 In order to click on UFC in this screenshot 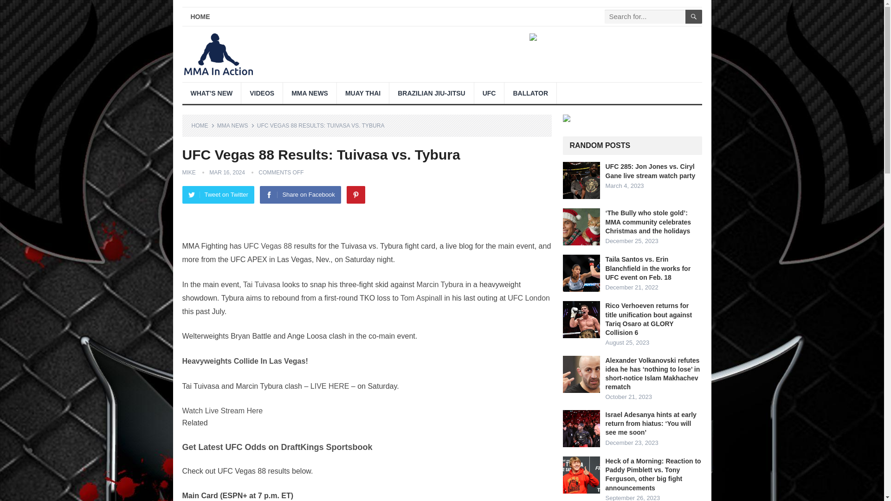, I will do `click(489, 93)`.